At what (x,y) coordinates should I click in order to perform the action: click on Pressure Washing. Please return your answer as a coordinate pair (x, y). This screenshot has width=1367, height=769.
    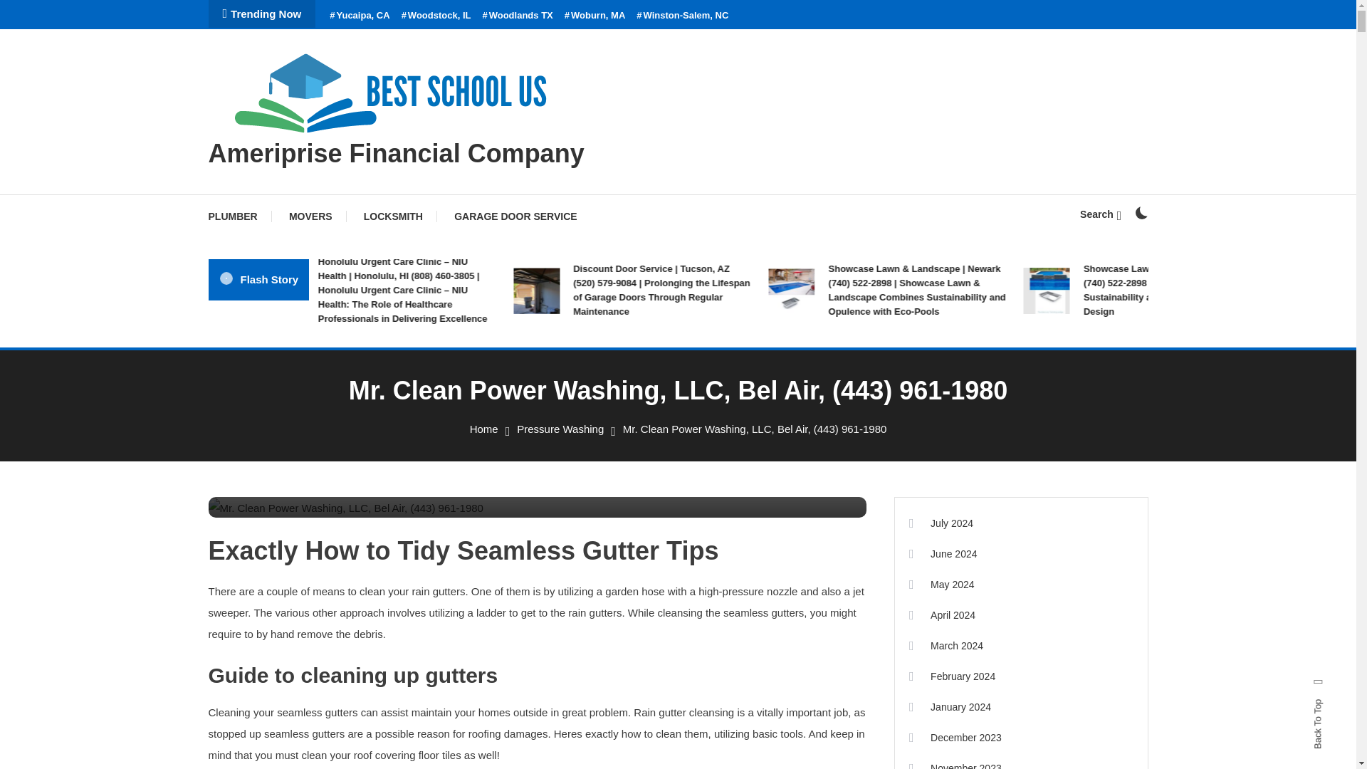
    Looking at the image, I should click on (560, 429).